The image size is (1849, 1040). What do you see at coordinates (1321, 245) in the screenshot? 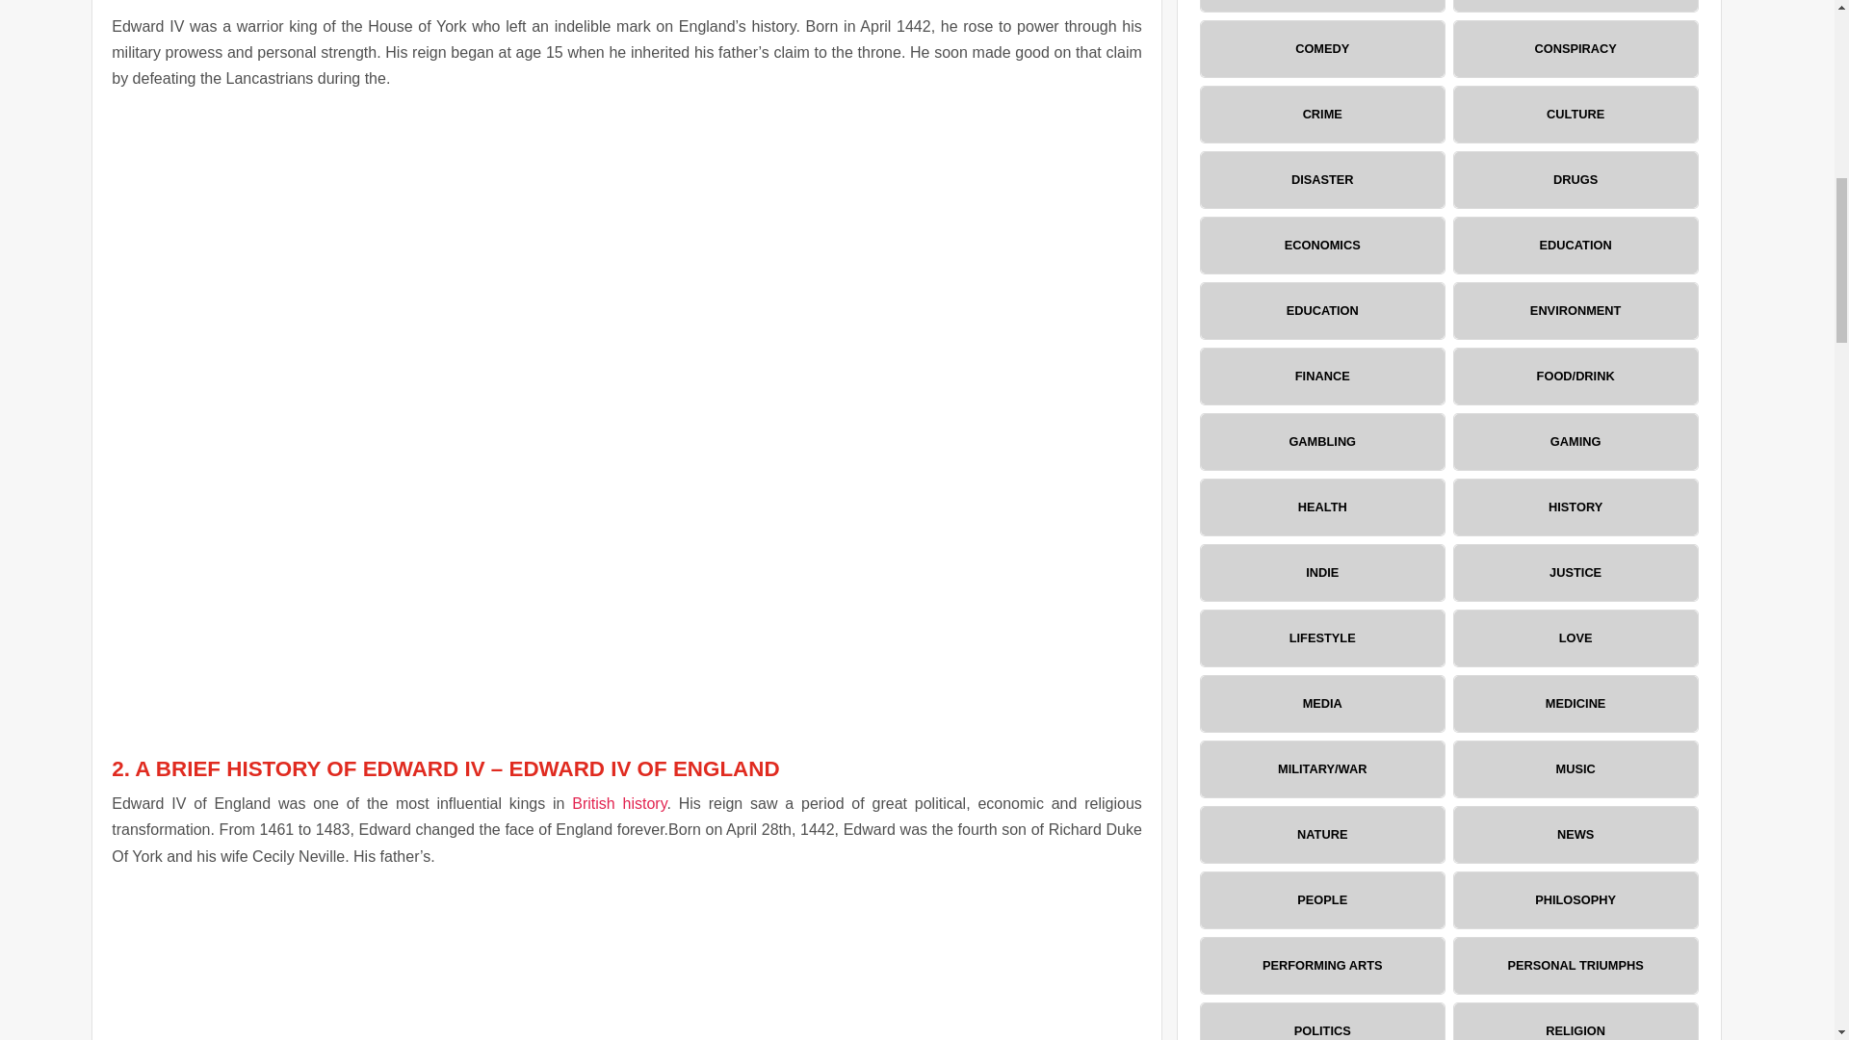
I see `ECONOMICS` at bounding box center [1321, 245].